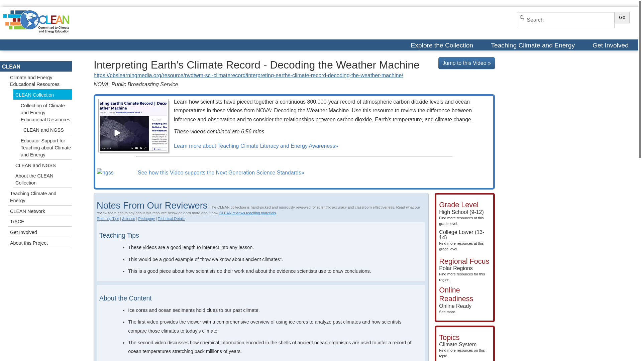 Image resolution: width=642 pixels, height=361 pixels. I want to click on Teaching Climate and Energy, so click(534, 45).